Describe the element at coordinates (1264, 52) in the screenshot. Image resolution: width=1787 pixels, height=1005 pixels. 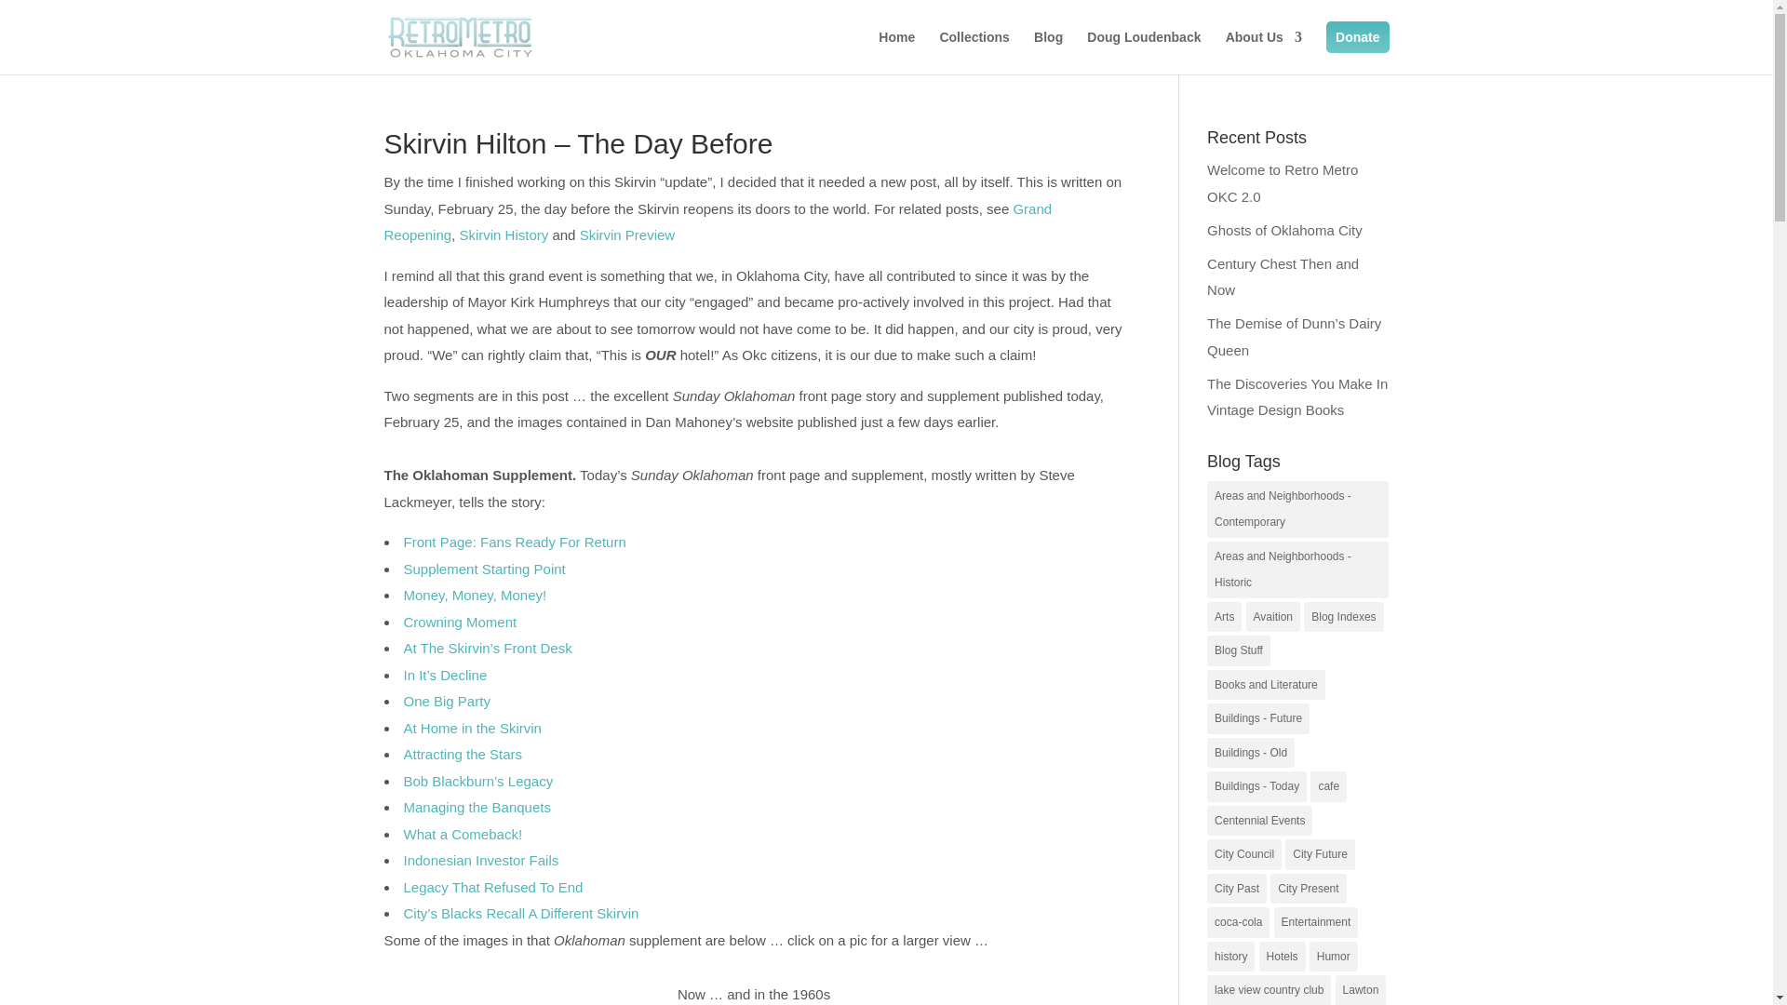
I see `About Us` at that location.